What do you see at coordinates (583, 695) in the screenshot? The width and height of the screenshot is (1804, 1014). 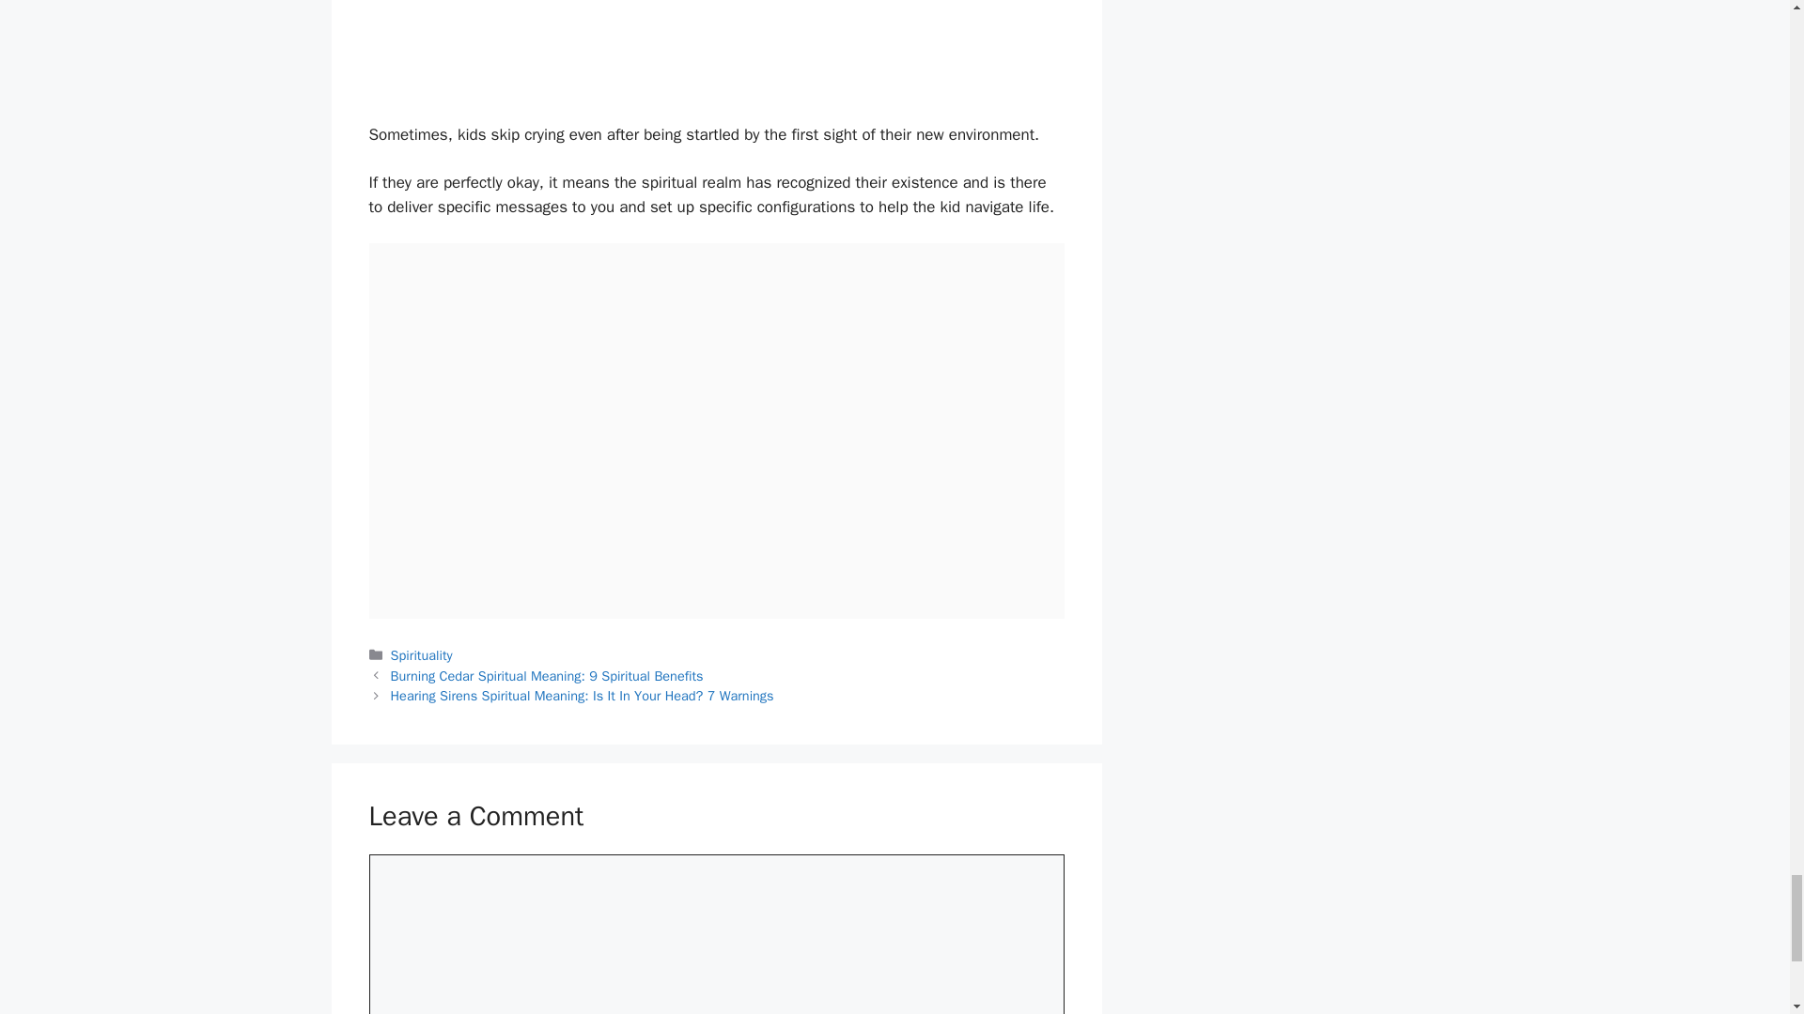 I see `Next` at bounding box center [583, 695].